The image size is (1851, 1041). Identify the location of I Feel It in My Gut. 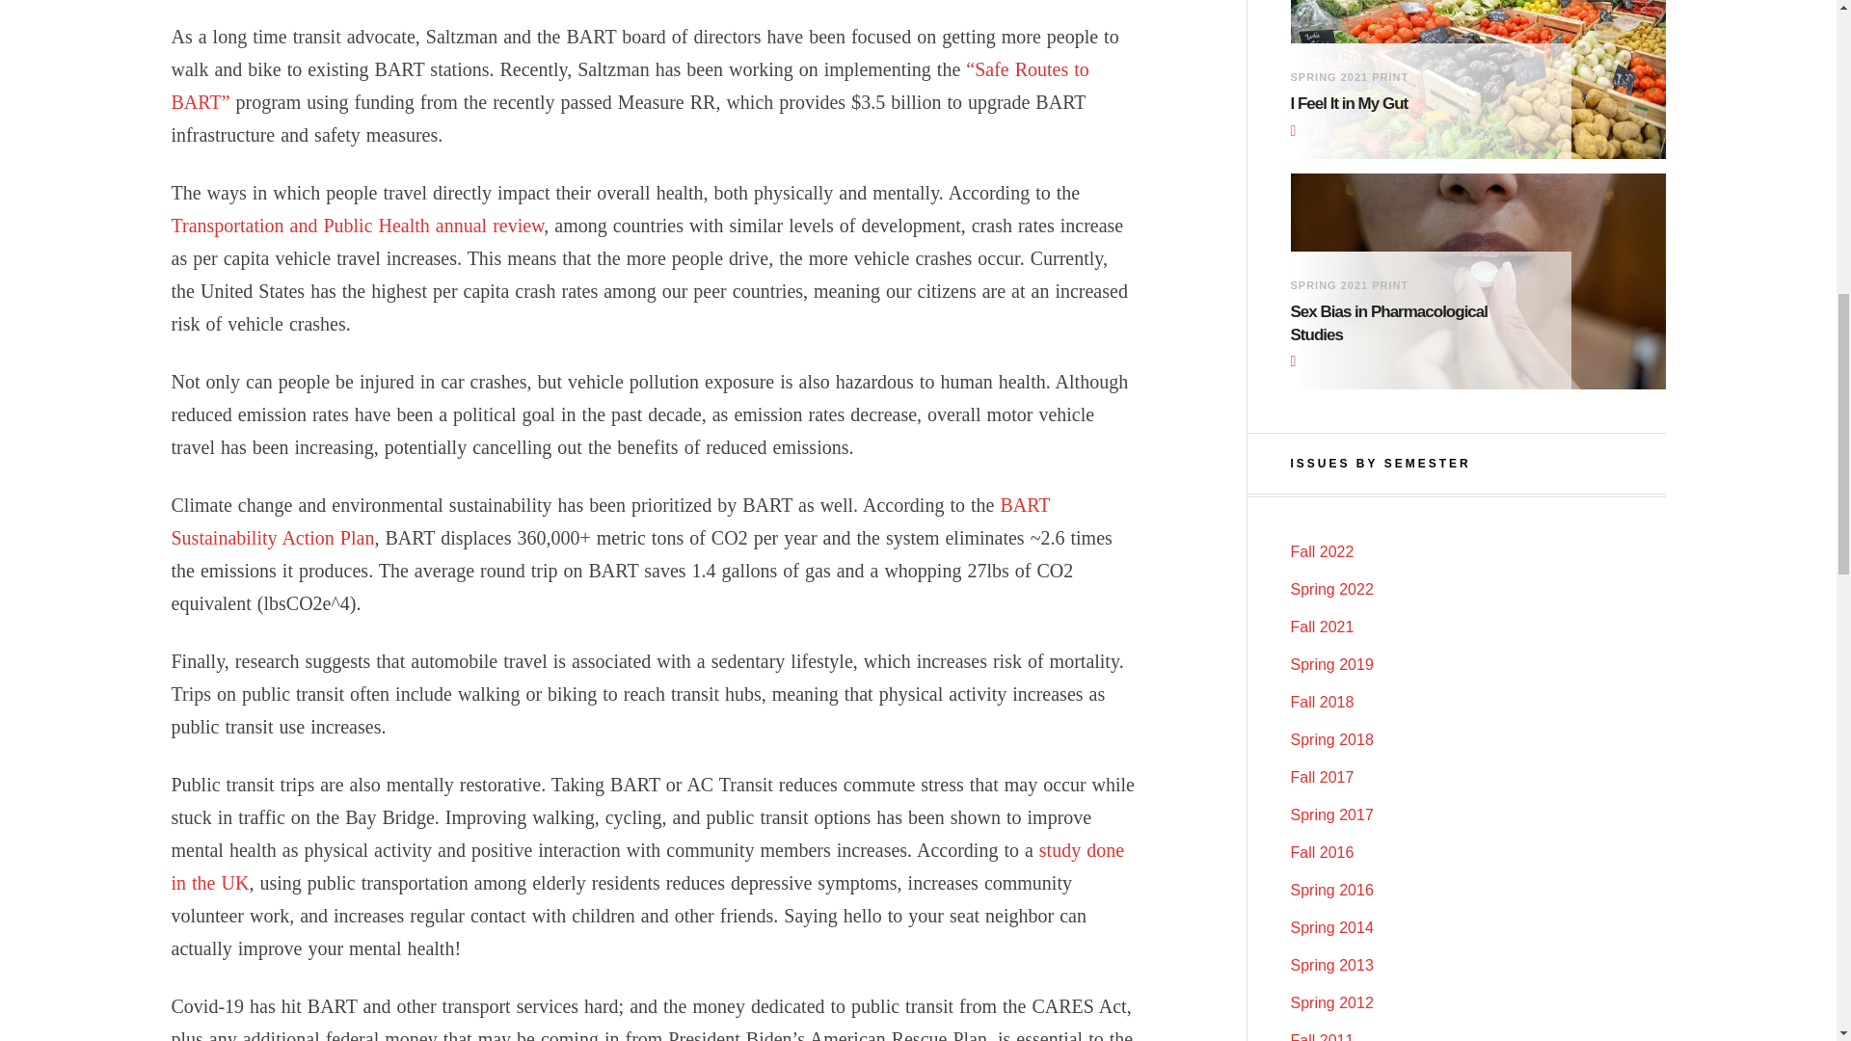
(1415, 104).